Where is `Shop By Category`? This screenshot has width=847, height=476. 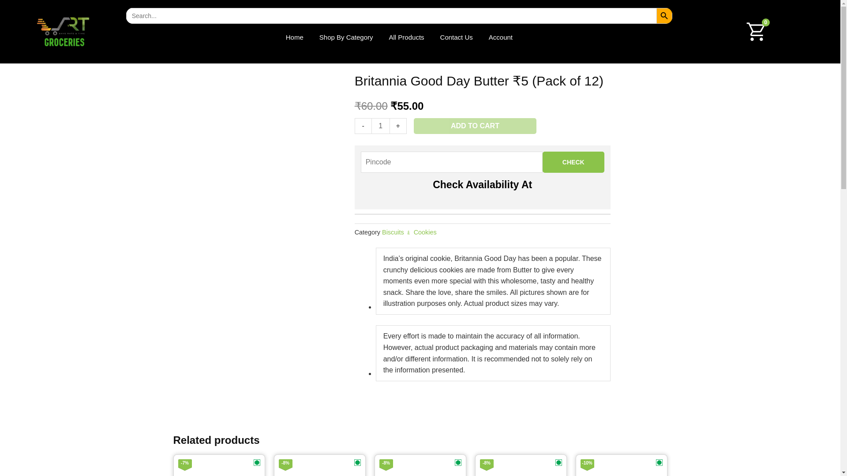
Shop By Category is located at coordinates (346, 37).